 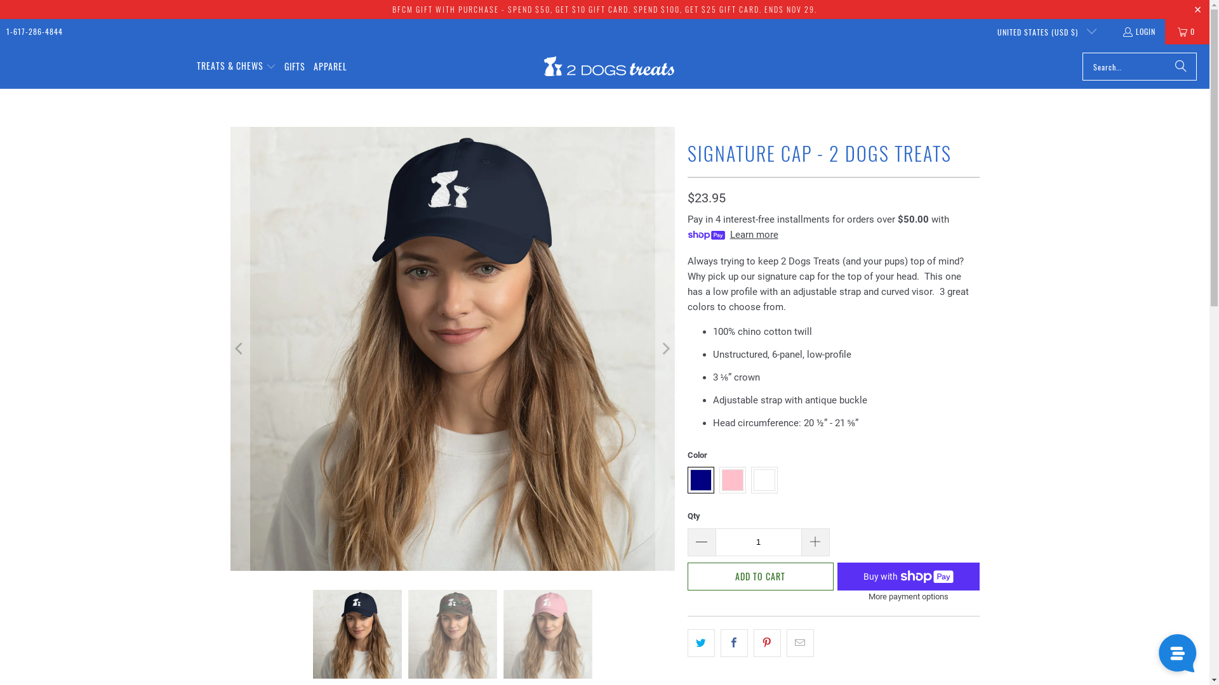 I want to click on More payment options, so click(x=908, y=600).